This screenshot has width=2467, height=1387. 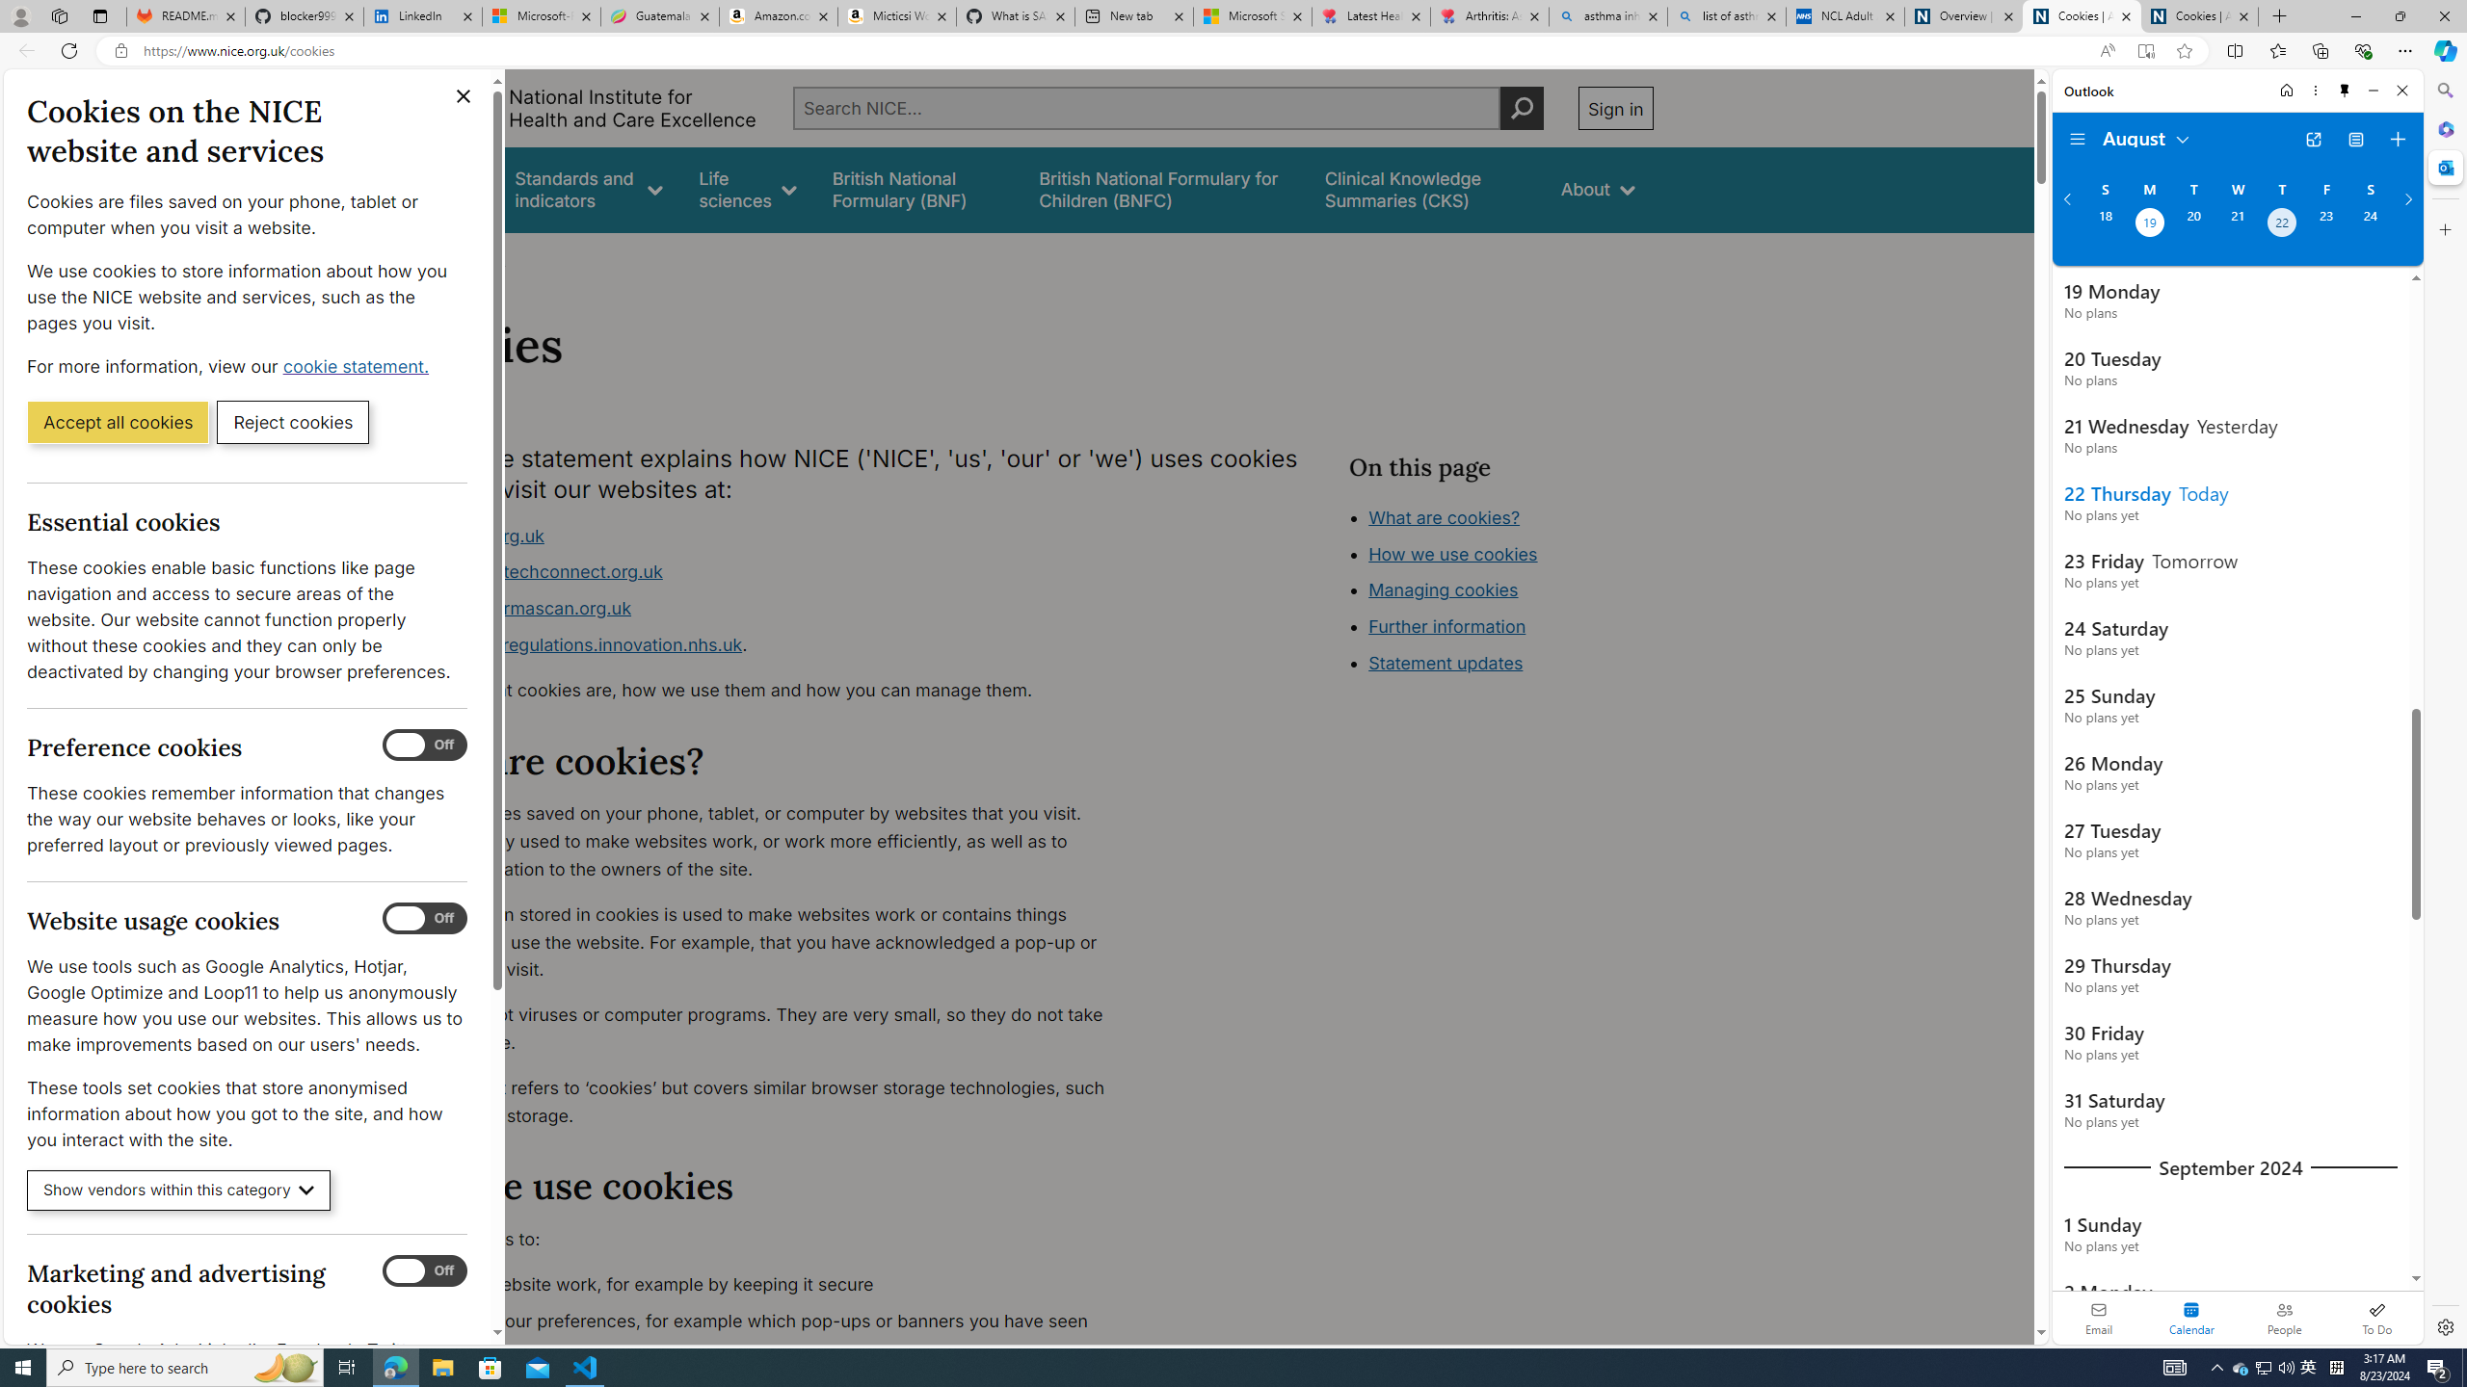 What do you see at coordinates (179, 1191) in the screenshot?
I see `Show vendors within this category` at bounding box center [179, 1191].